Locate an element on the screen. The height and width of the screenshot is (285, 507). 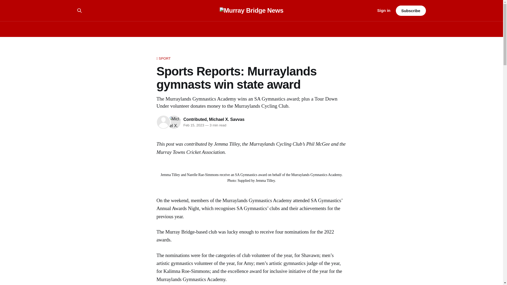
Contributed is located at coordinates (195, 119).